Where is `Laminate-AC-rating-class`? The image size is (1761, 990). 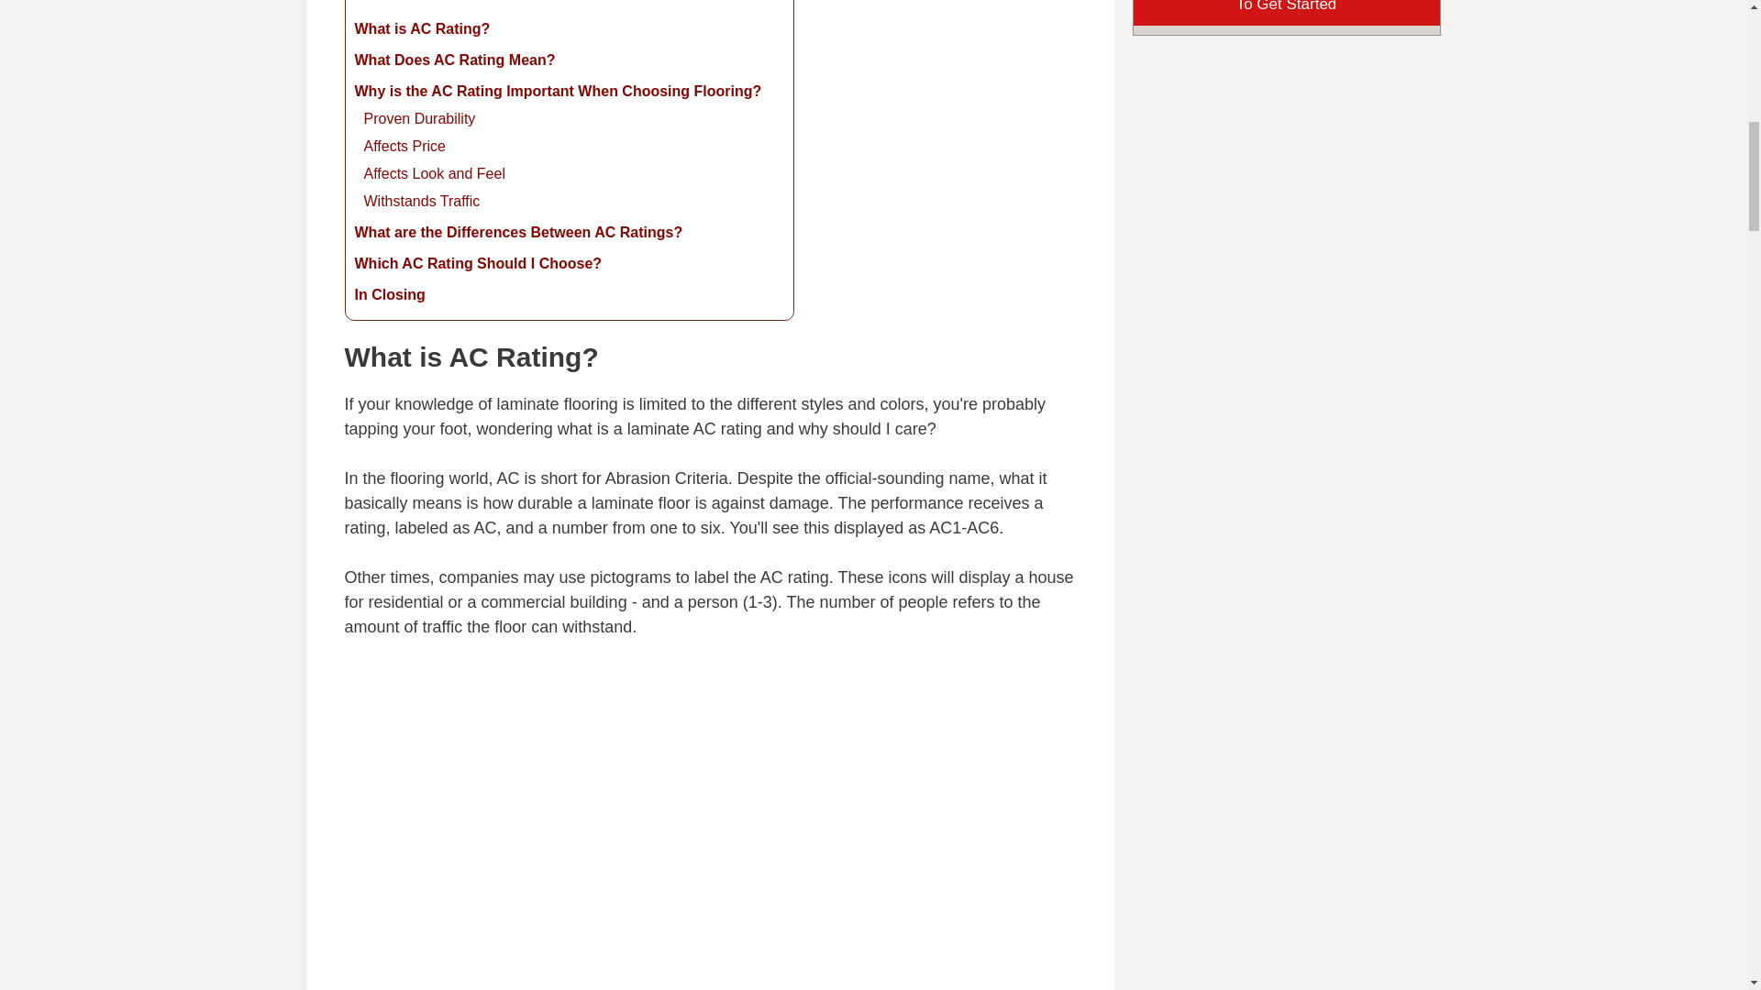
Laminate-AC-rating-class is located at coordinates (710, 827).